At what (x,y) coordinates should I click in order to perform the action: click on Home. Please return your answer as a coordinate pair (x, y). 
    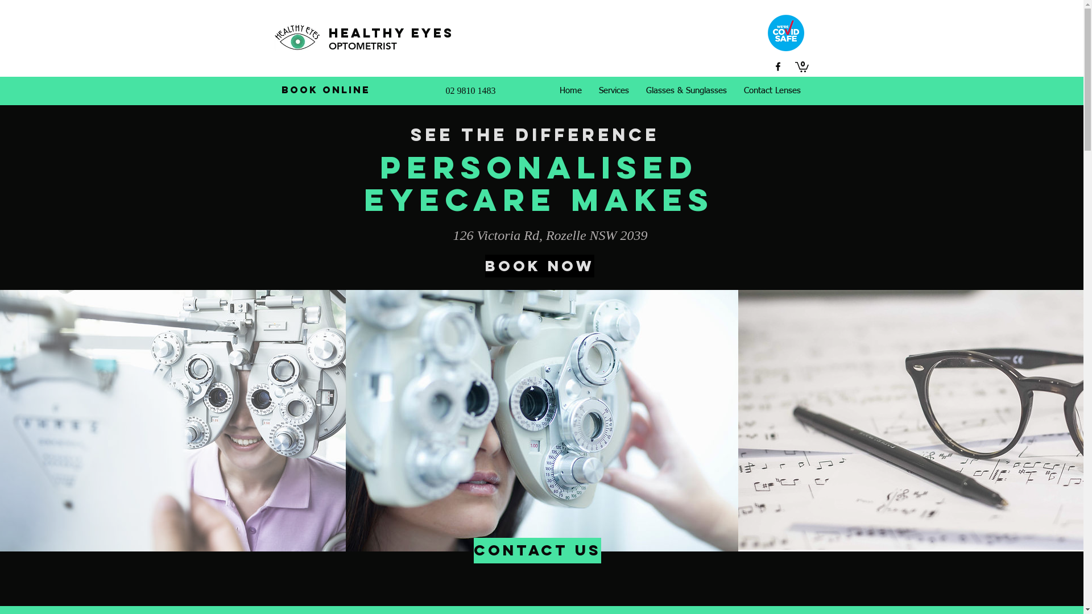
    Looking at the image, I should click on (570, 91).